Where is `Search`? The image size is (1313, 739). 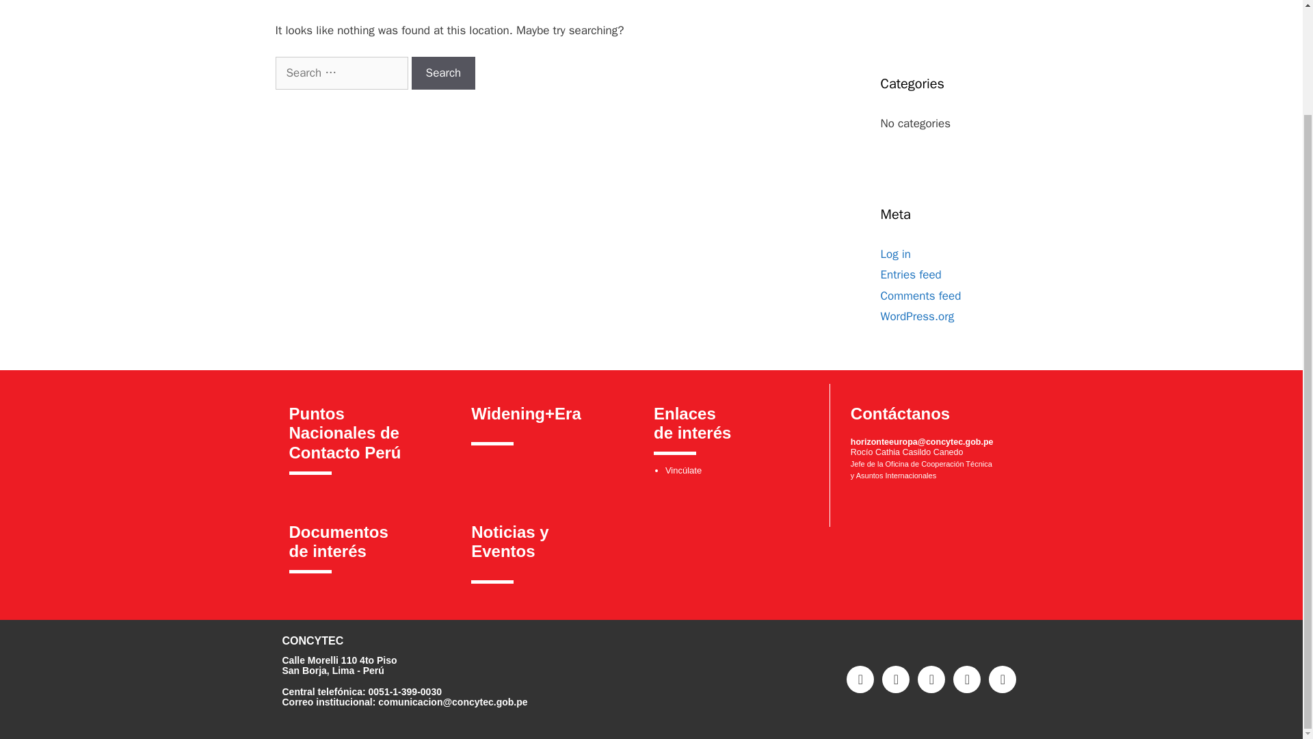
Search is located at coordinates (443, 73).